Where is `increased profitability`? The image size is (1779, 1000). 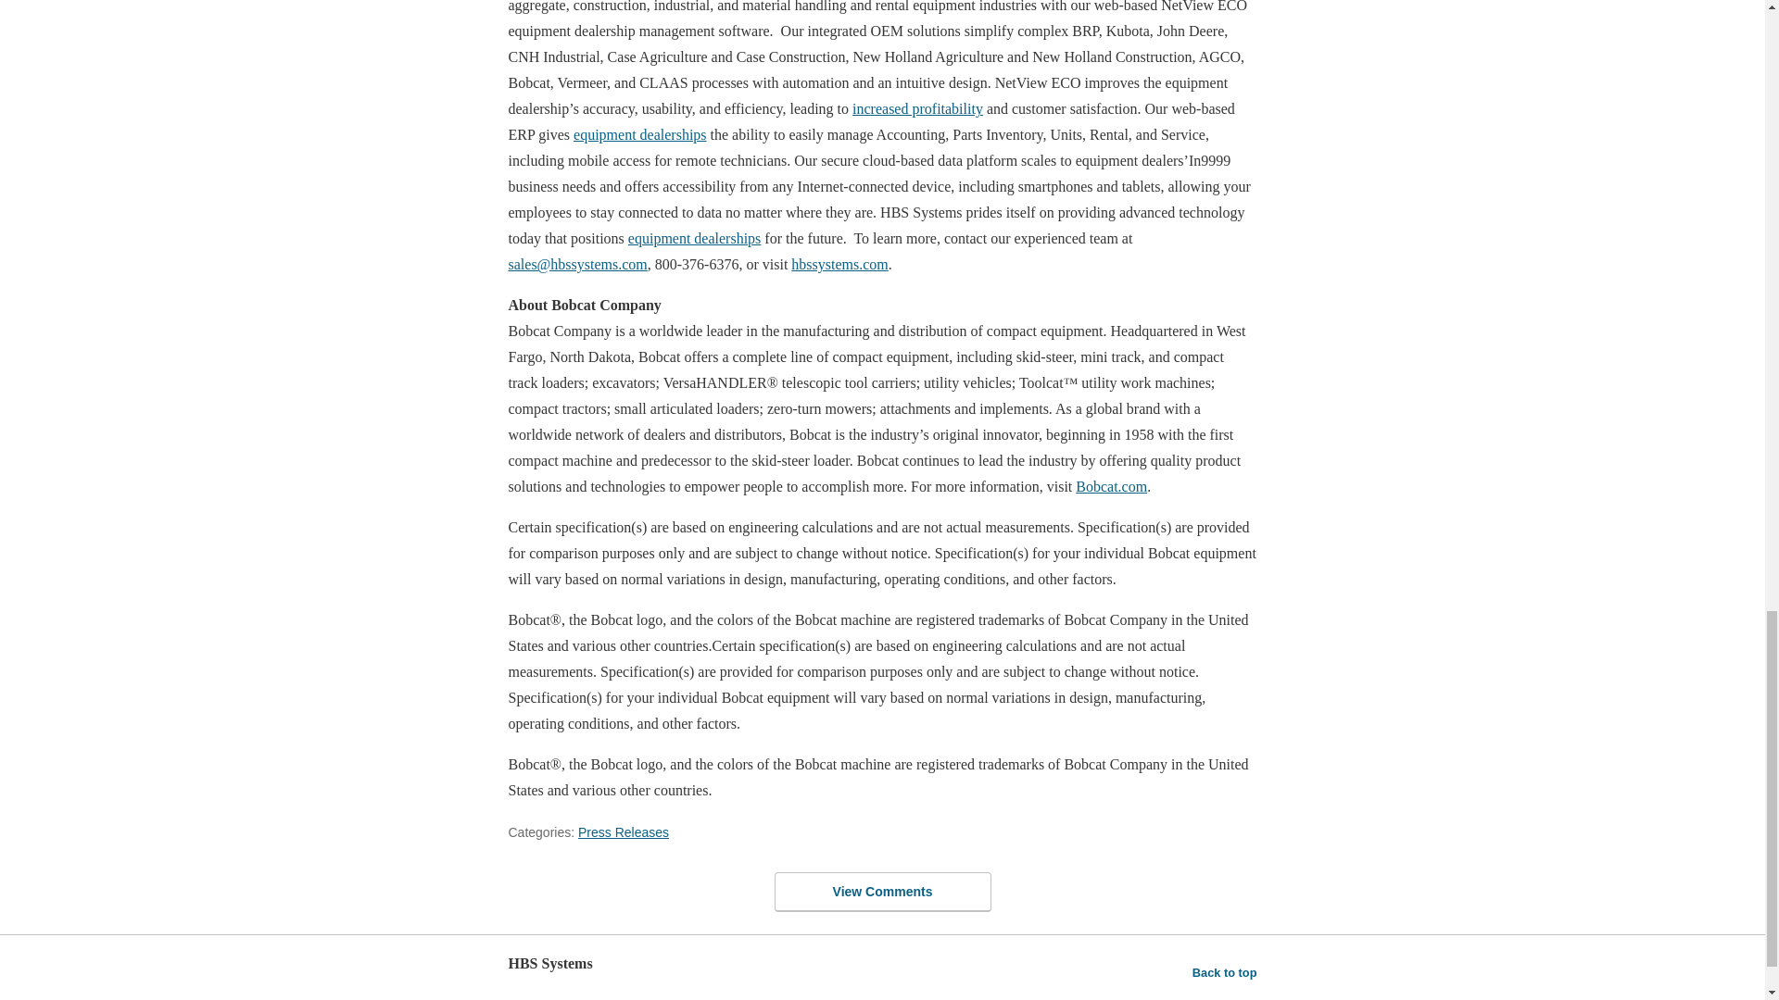 increased profitability is located at coordinates (917, 109).